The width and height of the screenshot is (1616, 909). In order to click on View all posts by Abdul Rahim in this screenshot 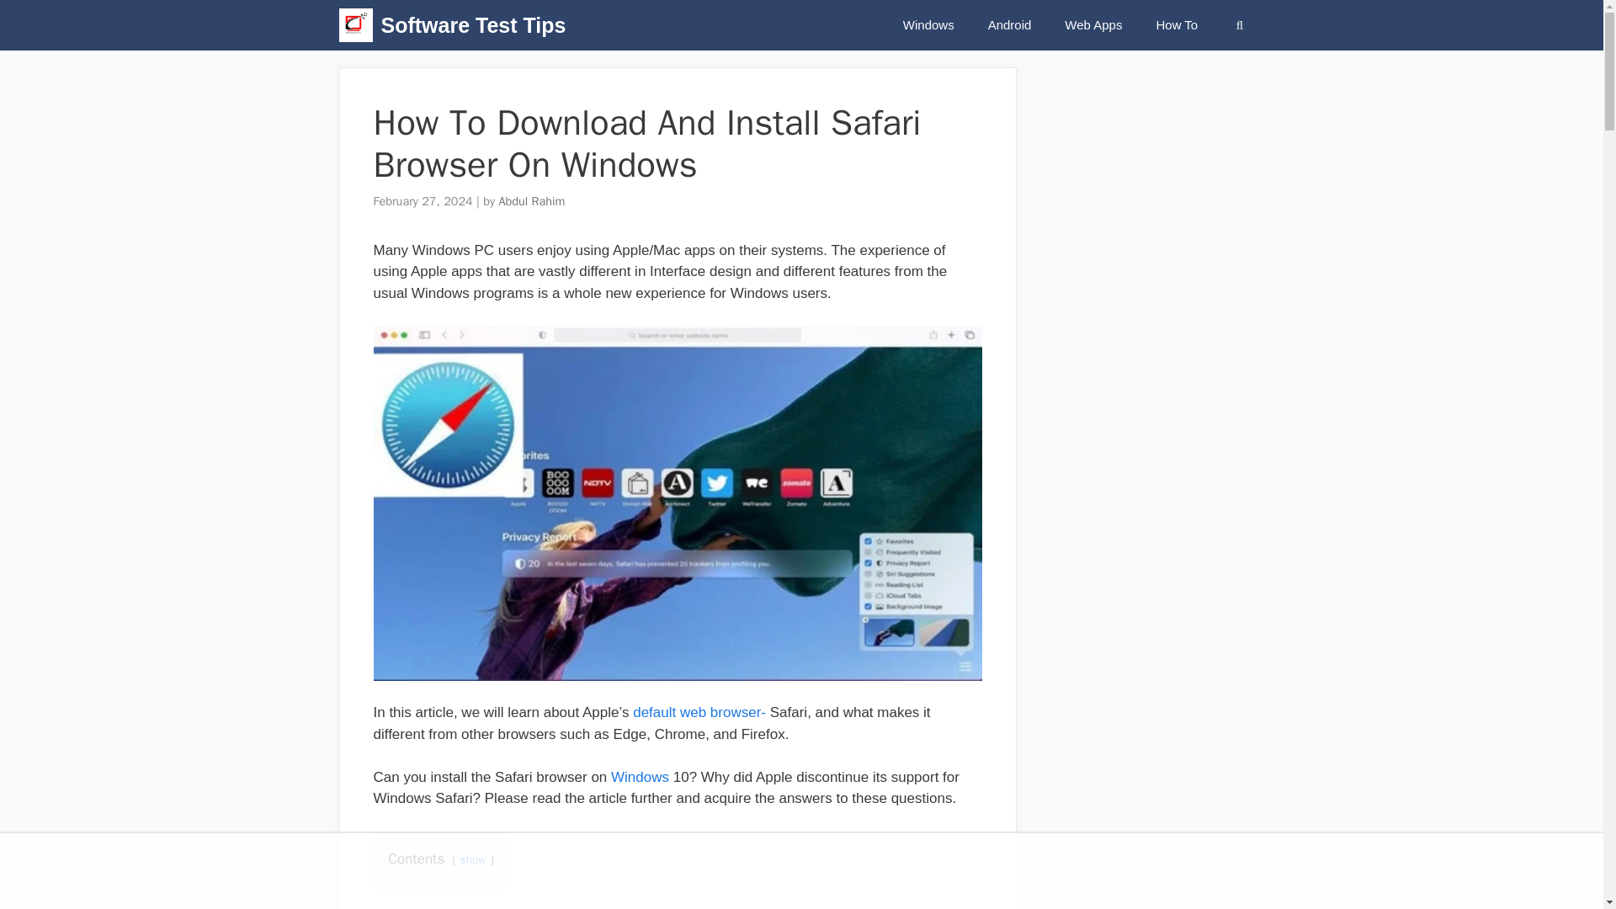, I will do `click(530, 201)`.